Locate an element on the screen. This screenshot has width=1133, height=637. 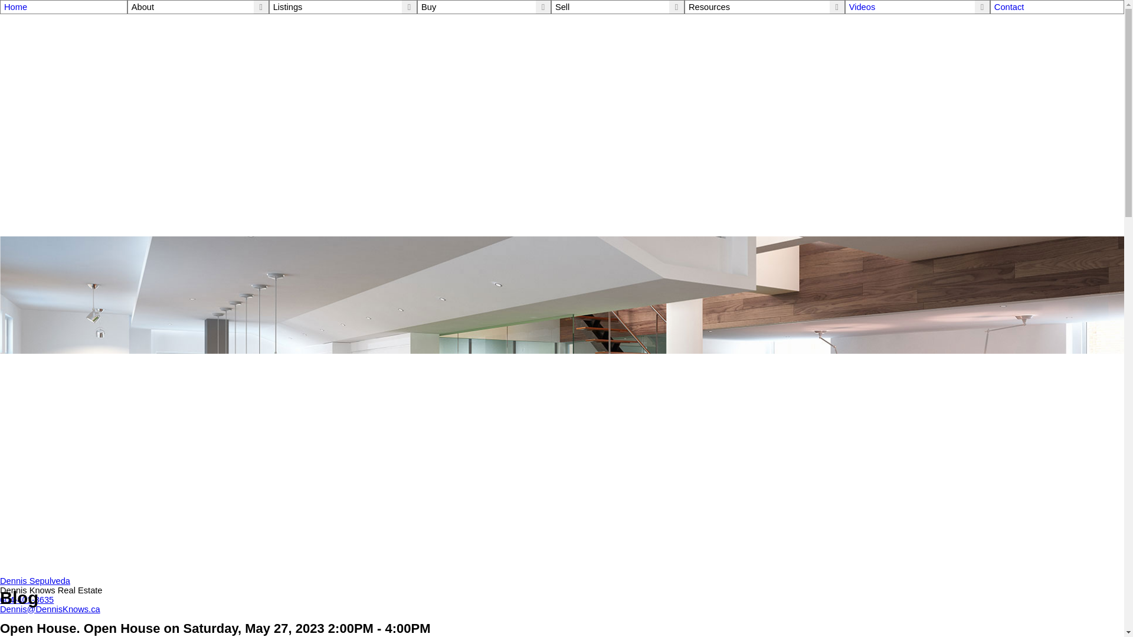
Home is located at coordinates (64, 7).